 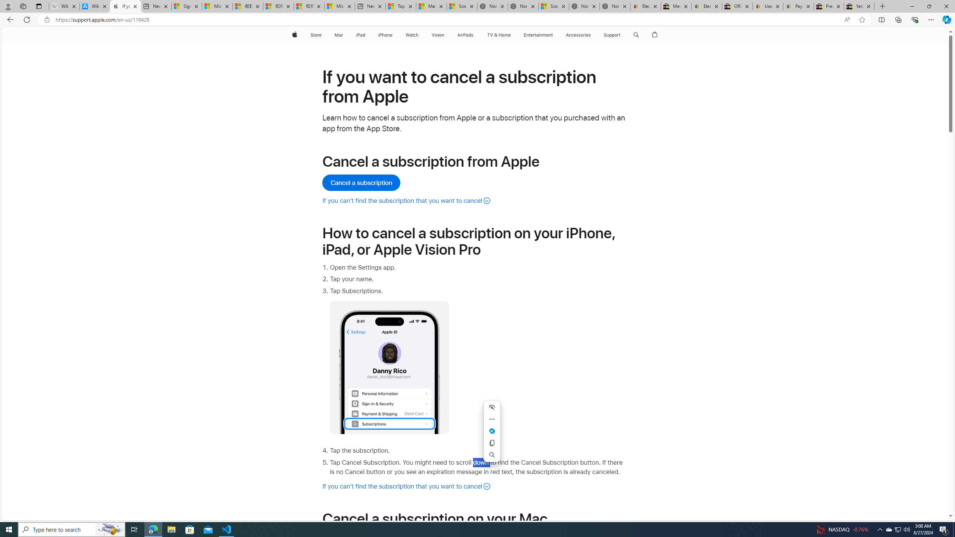 I want to click on Microsoft account | Account Checkup, so click(x=339, y=6).